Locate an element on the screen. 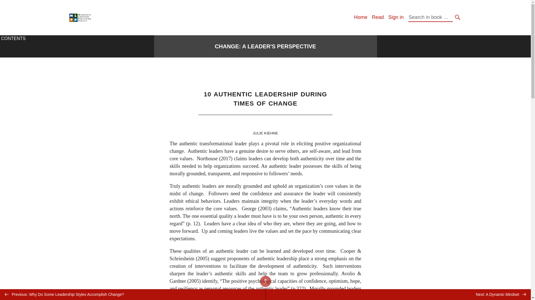 This screenshot has height=300, width=535. CHANGE: A LEADER'S PERSPECTIVE is located at coordinates (265, 46).